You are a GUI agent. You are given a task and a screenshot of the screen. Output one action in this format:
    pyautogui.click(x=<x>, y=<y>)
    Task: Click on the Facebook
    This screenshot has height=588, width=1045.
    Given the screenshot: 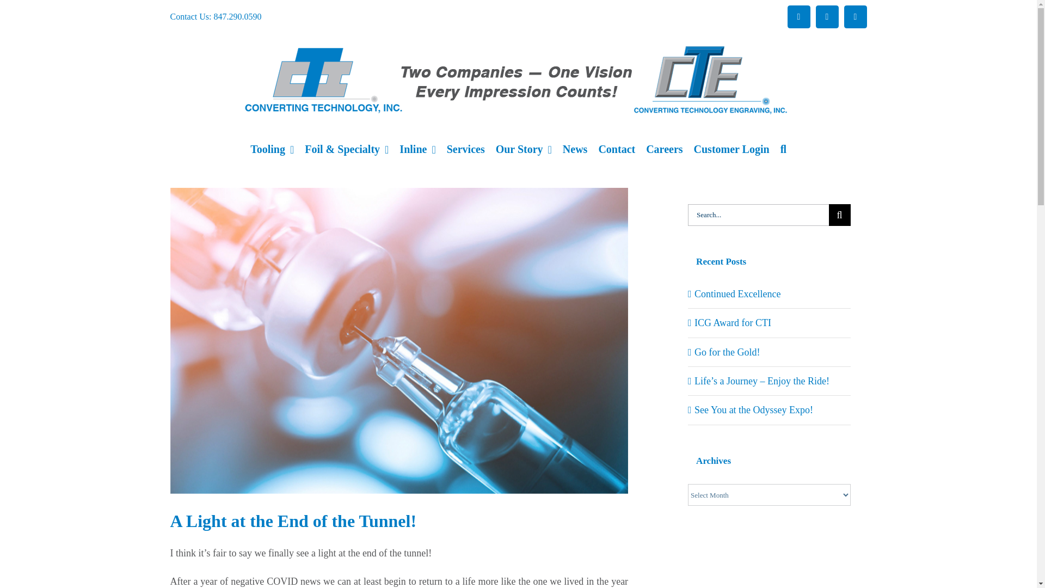 What is the action you would take?
    pyautogui.click(x=798, y=16)
    